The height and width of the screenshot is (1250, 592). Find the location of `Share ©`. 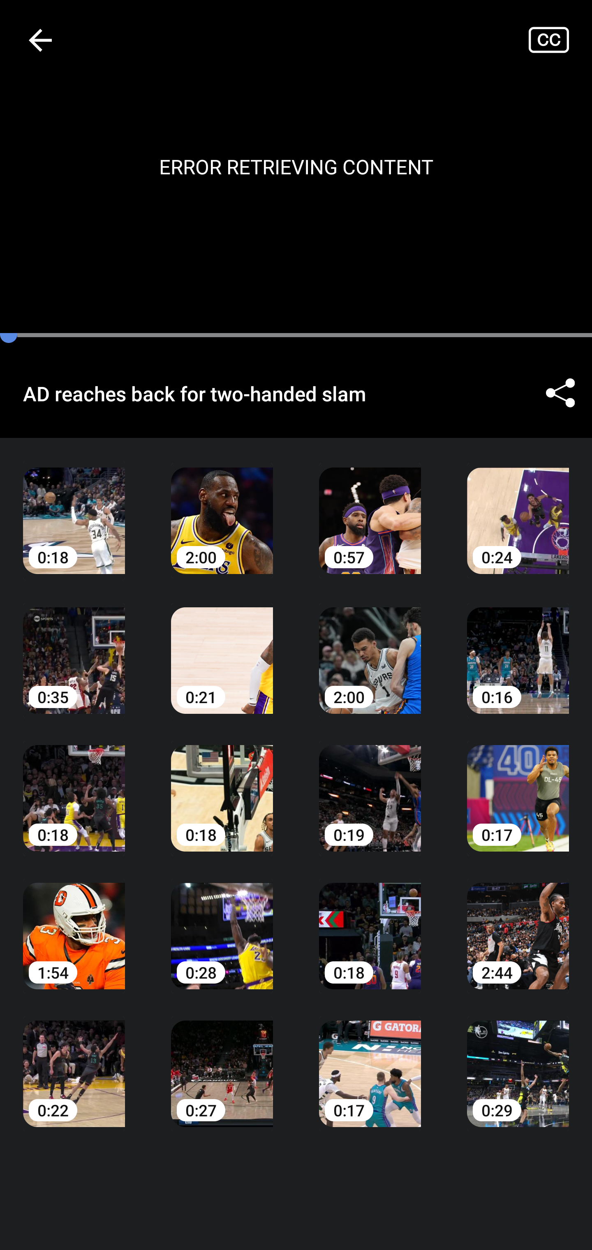

Share © is located at coordinates (560, 393).